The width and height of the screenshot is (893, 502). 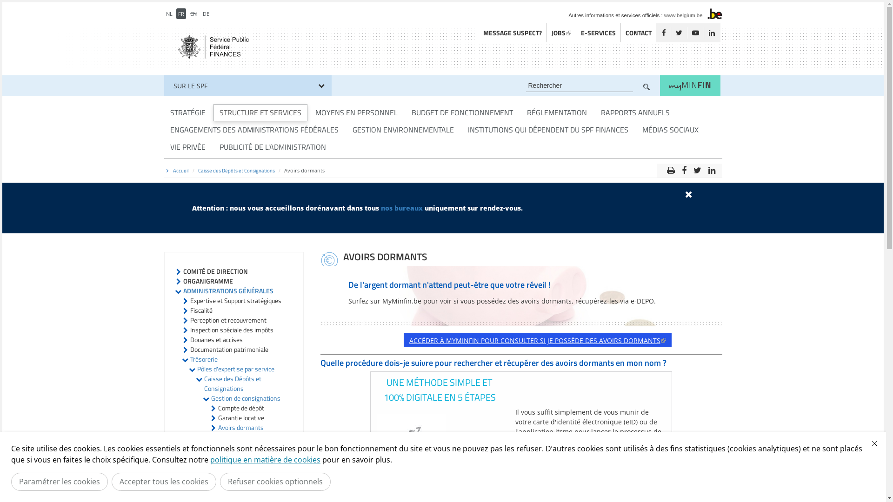 What do you see at coordinates (260, 112) in the screenshot?
I see `STRUCTURE ET SERVICES` at bounding box center [260, 112].